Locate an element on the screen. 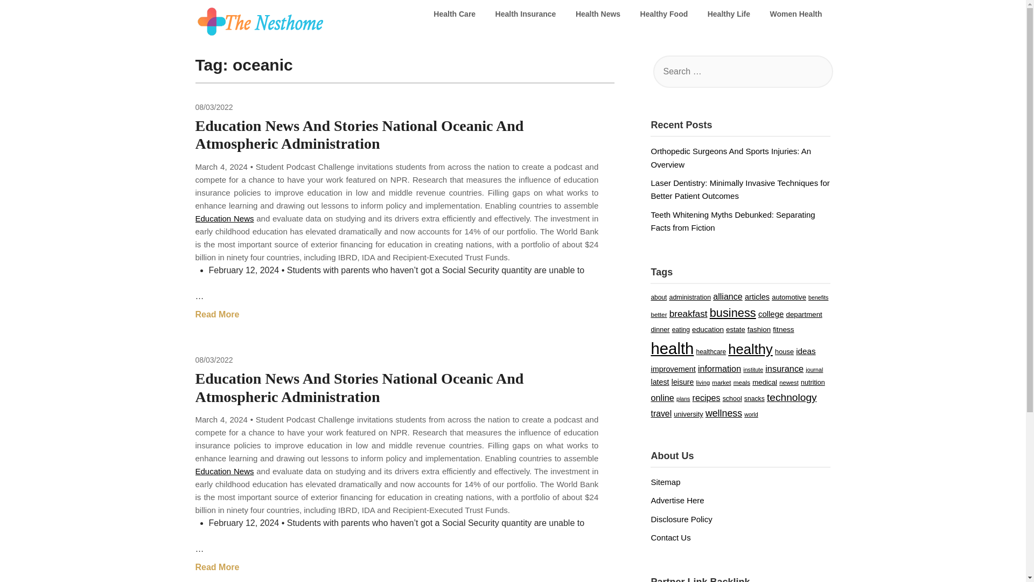 The image size is (1034, 582). alliance is located at coordinates (728, 296).